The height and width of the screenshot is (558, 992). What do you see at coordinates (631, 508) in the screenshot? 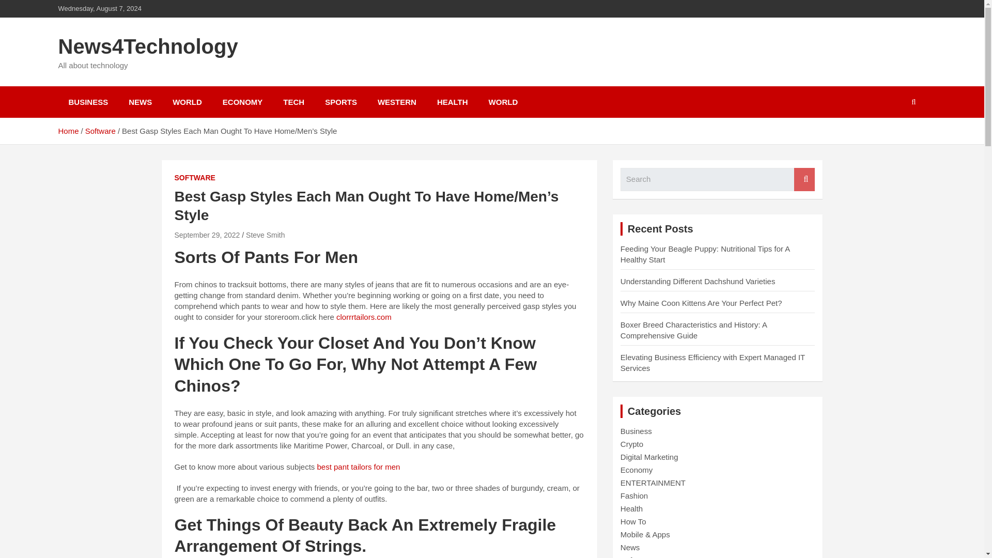
I see `Health` at bounding box center [631, 508].